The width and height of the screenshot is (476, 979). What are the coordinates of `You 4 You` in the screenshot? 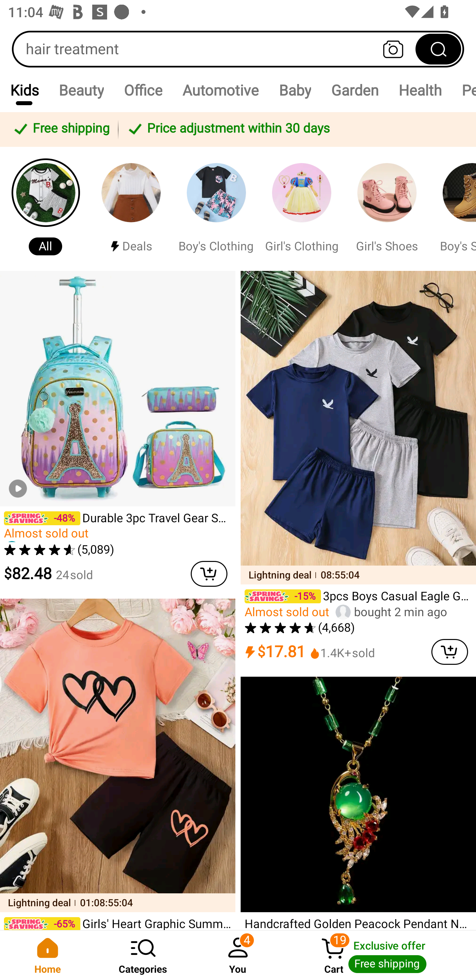 It's located at (238, 955).